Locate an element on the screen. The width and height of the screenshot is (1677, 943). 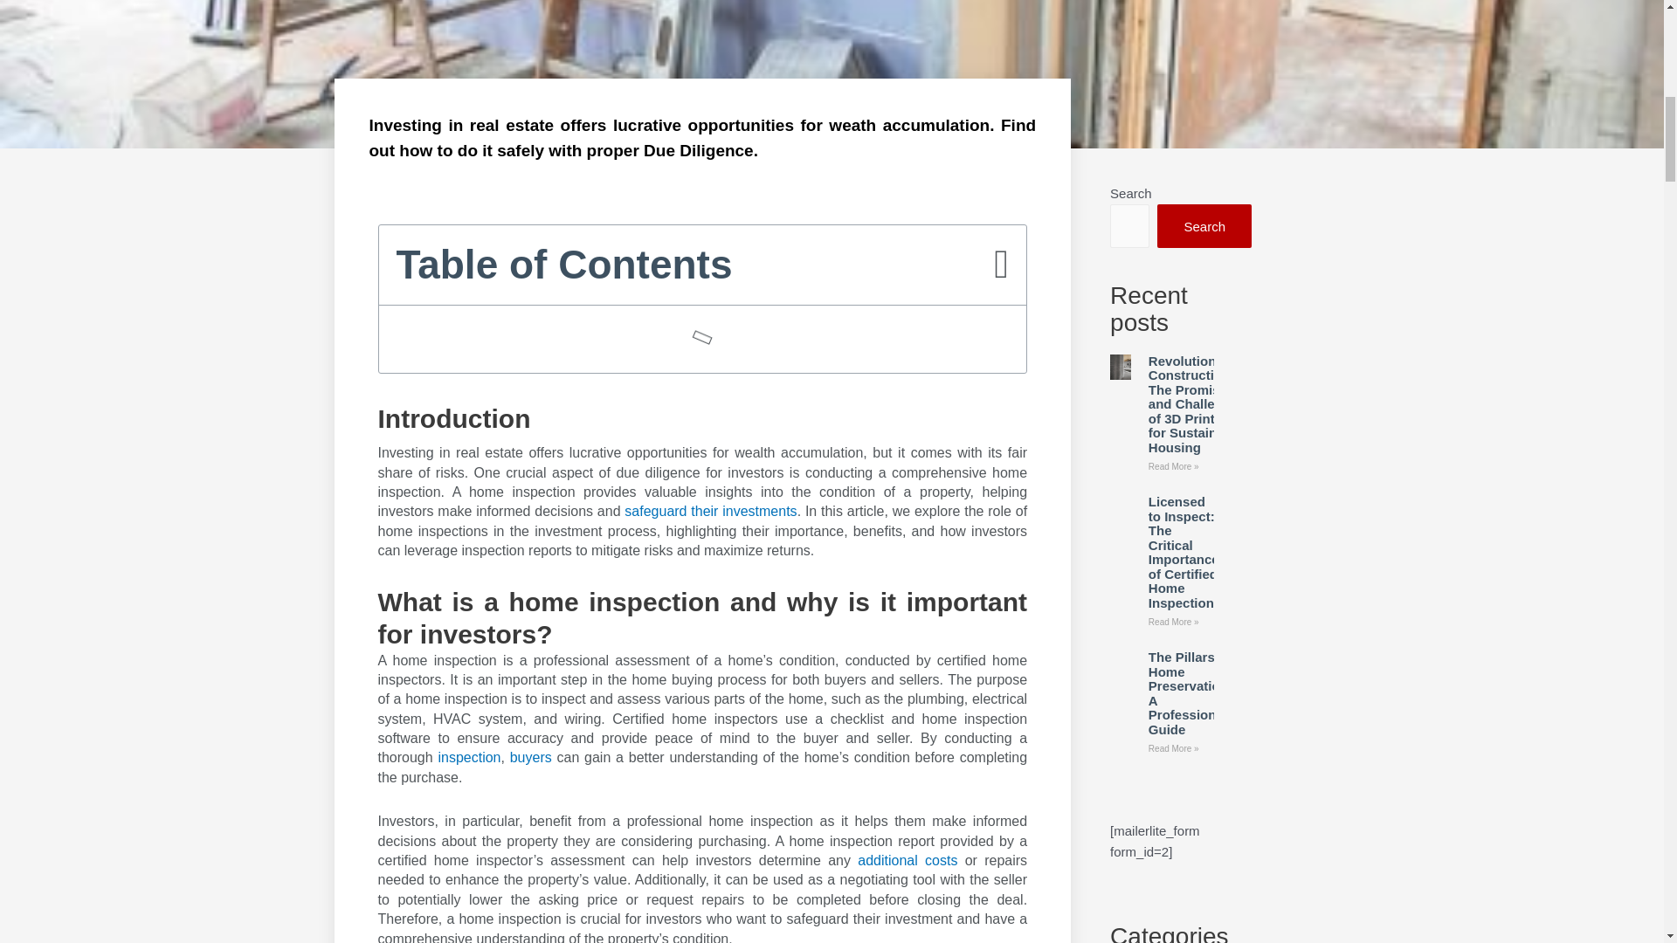
Pricing is located at coordinates (907, 860).